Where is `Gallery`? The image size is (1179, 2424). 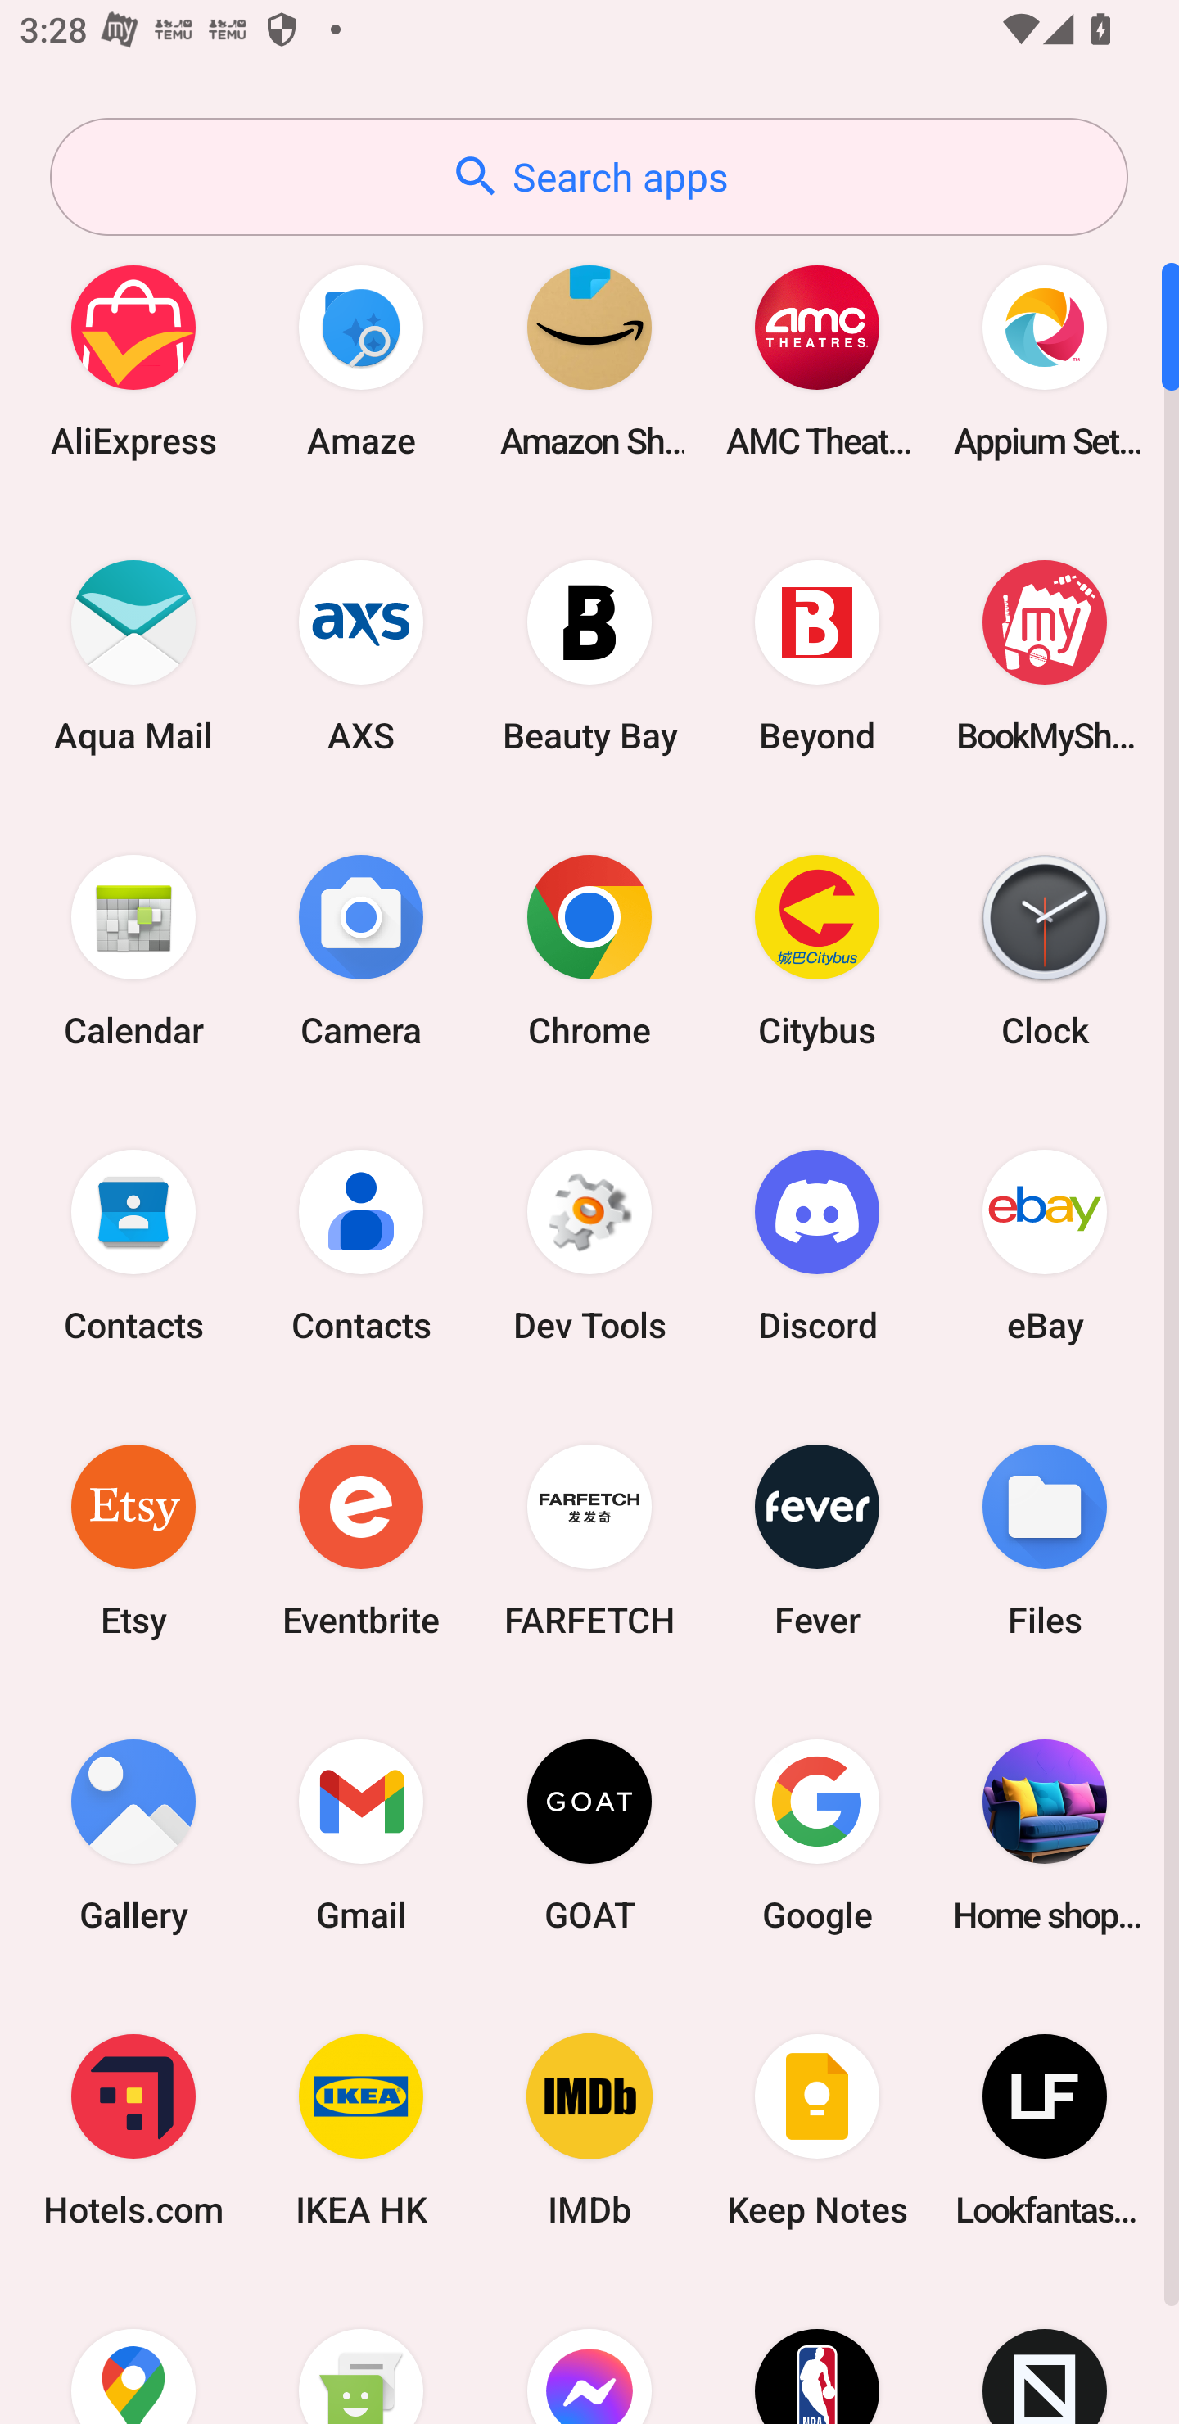
Gallery is located at coordinates (133, 1834).